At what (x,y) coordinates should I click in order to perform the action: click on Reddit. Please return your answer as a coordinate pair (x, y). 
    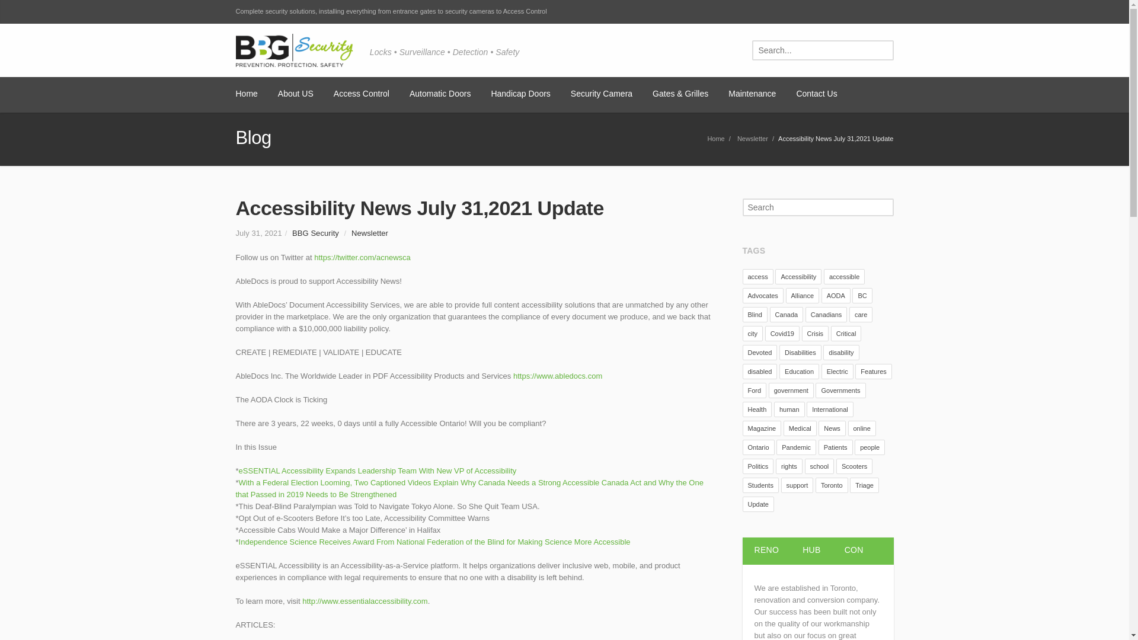
    Looking at the image, I should click on (832, 12).